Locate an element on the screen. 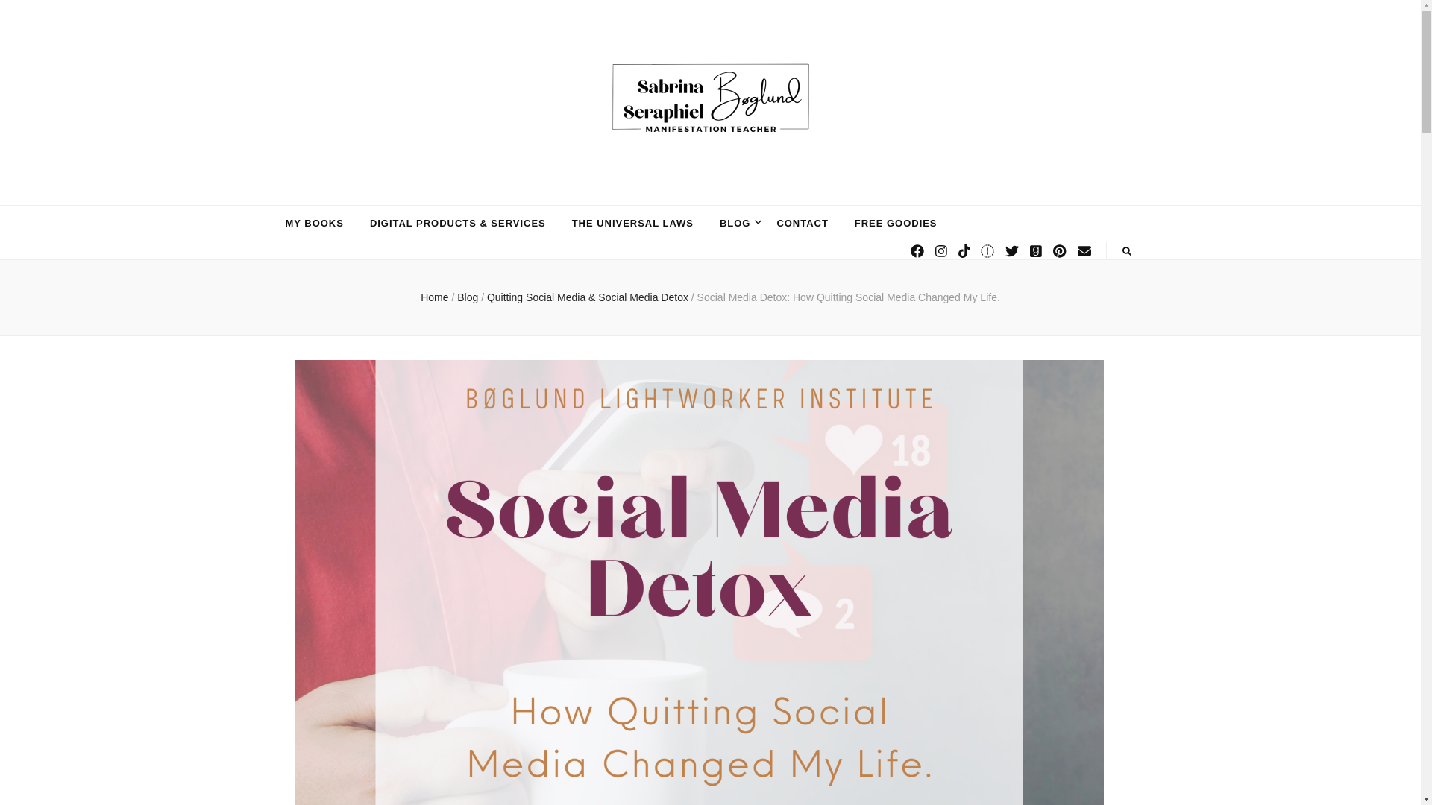 The width and height of the screenshot is (1432, 805). Blog is located at coordinates (468, 297).